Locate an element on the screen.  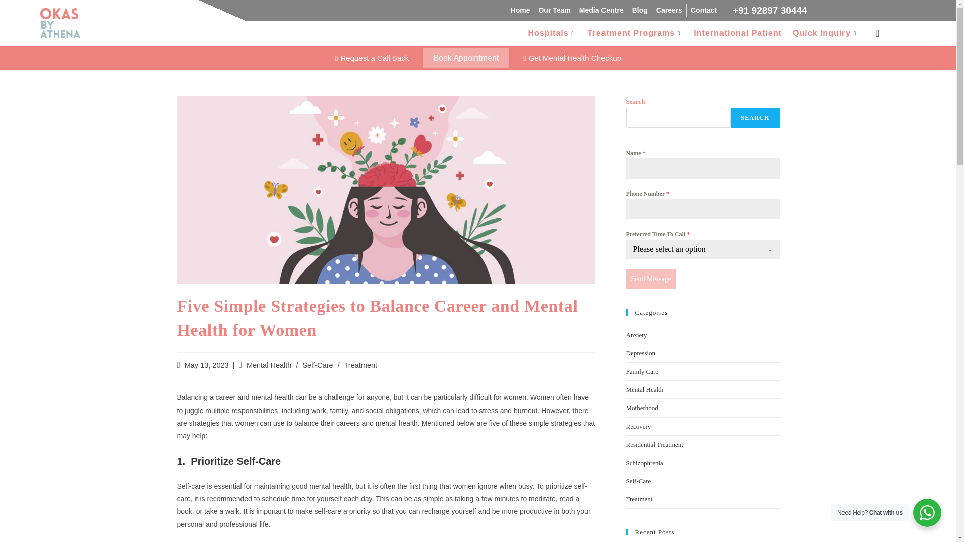
Blog is located at coordinates (640, 10).